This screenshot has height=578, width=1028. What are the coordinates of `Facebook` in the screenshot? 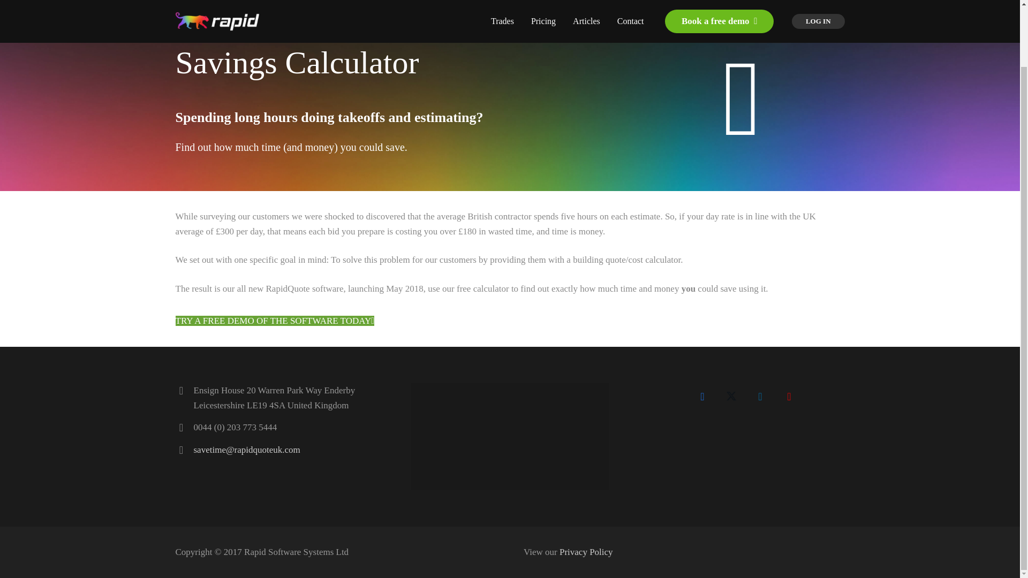 It's located at (702, 396).